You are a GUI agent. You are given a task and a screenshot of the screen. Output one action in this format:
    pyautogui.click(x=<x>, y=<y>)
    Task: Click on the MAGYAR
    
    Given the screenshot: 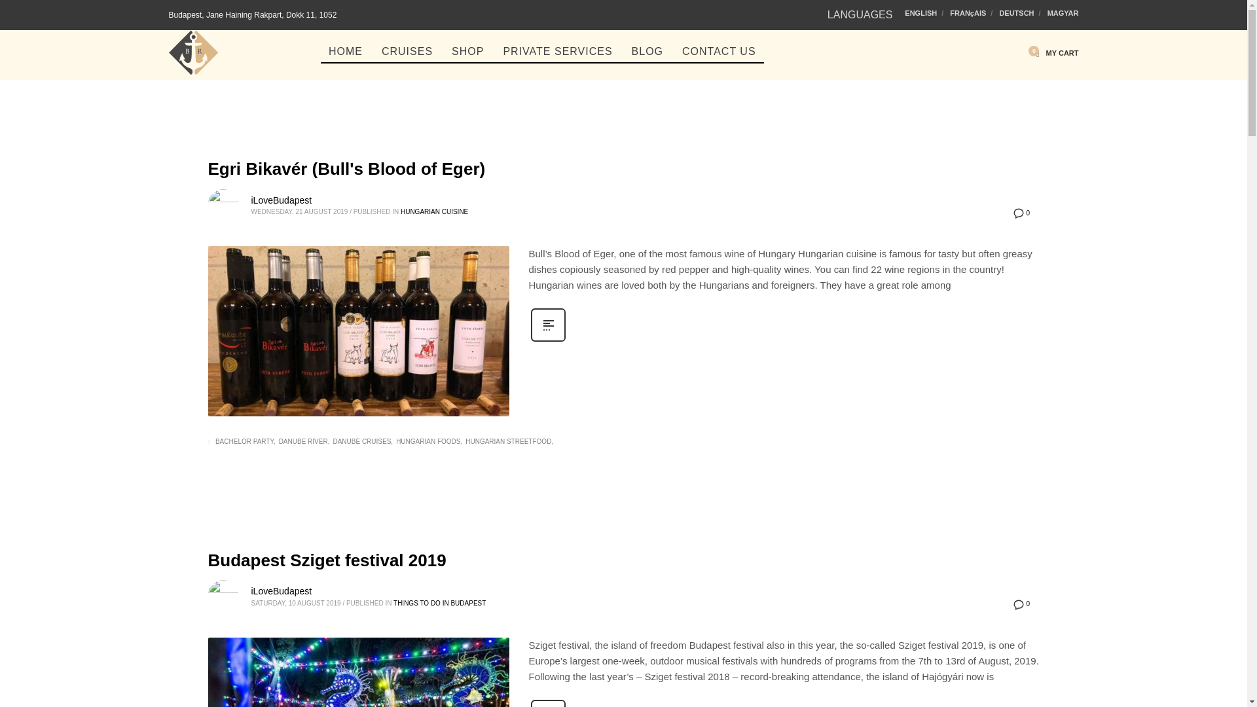 What is the action you would take?
    pyautogui.click(x=1063, y=13)
    